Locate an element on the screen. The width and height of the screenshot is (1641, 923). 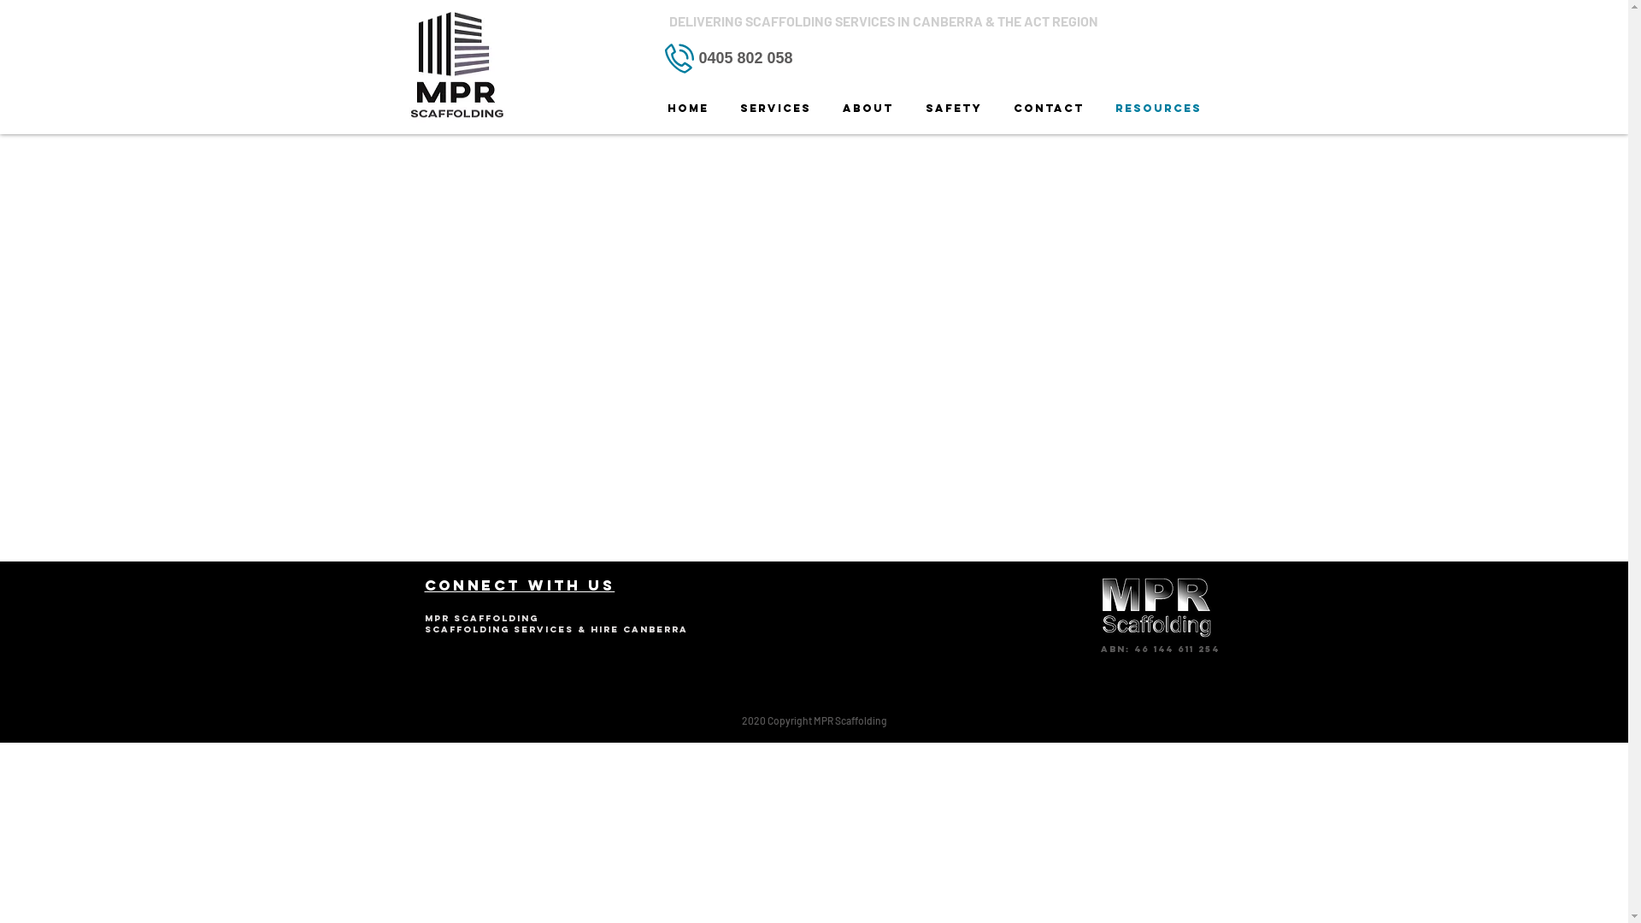
Services is located at coordinates (776, 108).